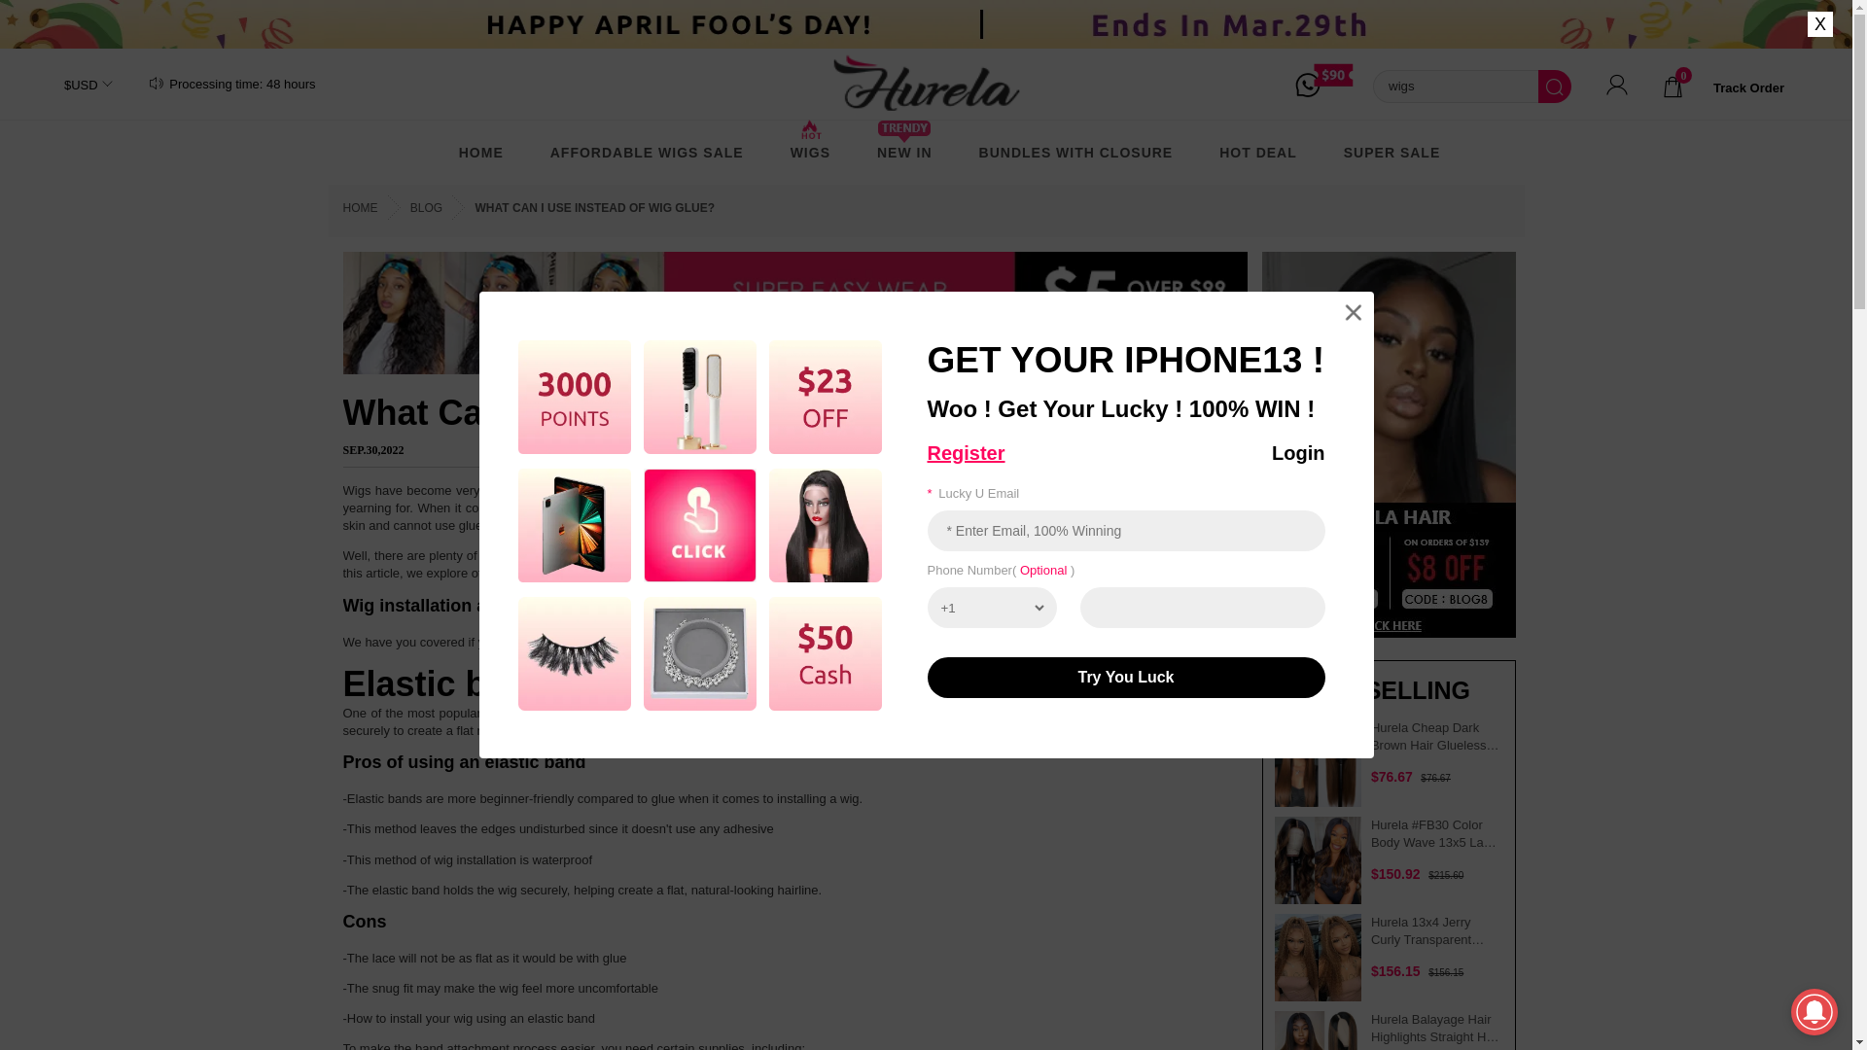 This screenshot has width=1867, height=1050. Describe the element at coordinates (78, 85) in the screenshot. I see `Currency` at that location.